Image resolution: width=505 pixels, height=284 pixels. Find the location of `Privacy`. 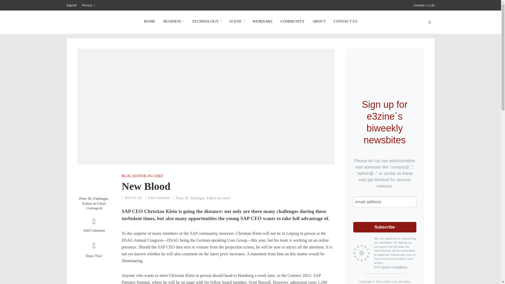

Privacy is located at coordinates (88, 5).